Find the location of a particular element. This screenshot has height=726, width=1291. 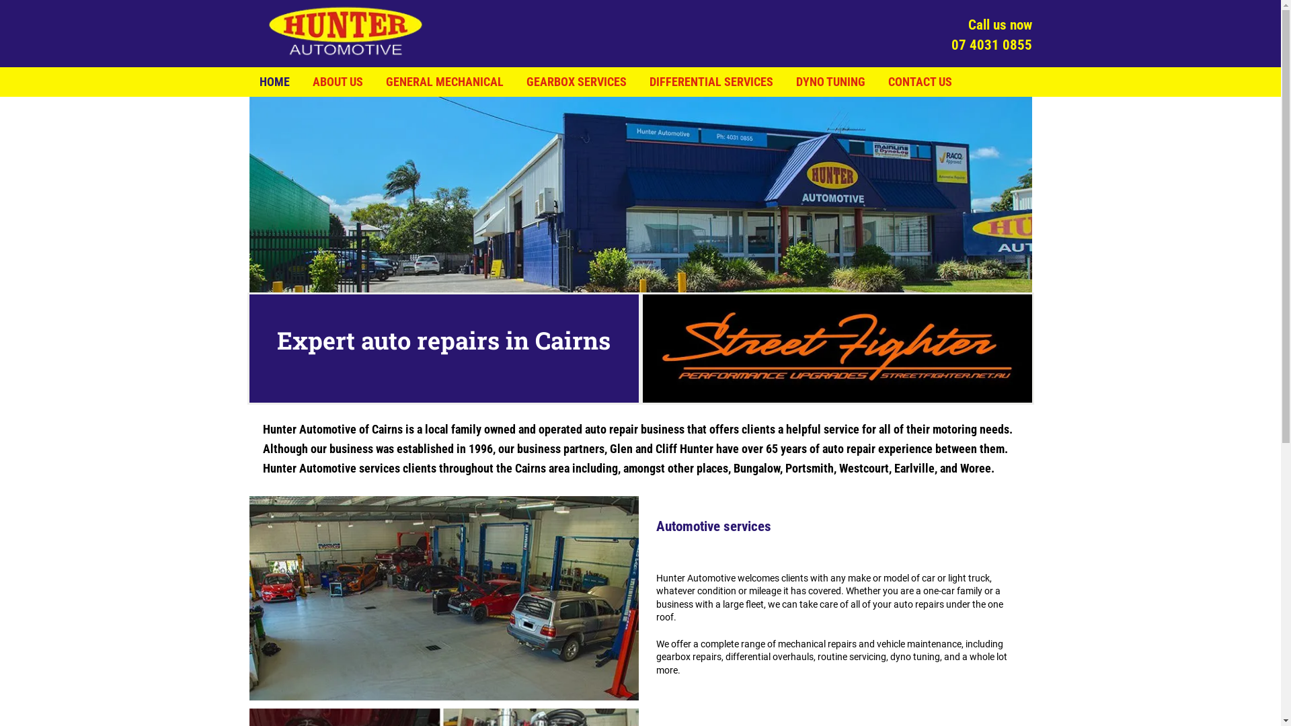

Street Fighter Logo mk3-resize is located at coordinates (838, 348).